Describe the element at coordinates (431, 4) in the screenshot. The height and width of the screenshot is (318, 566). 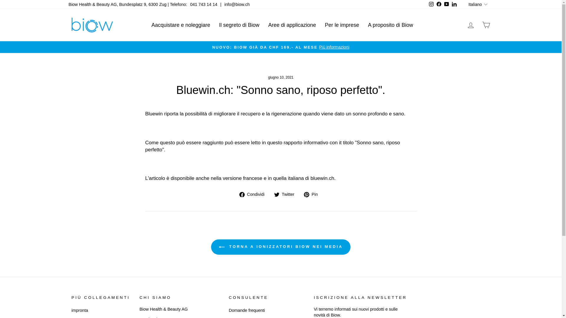
I see `Instagram` at that location.